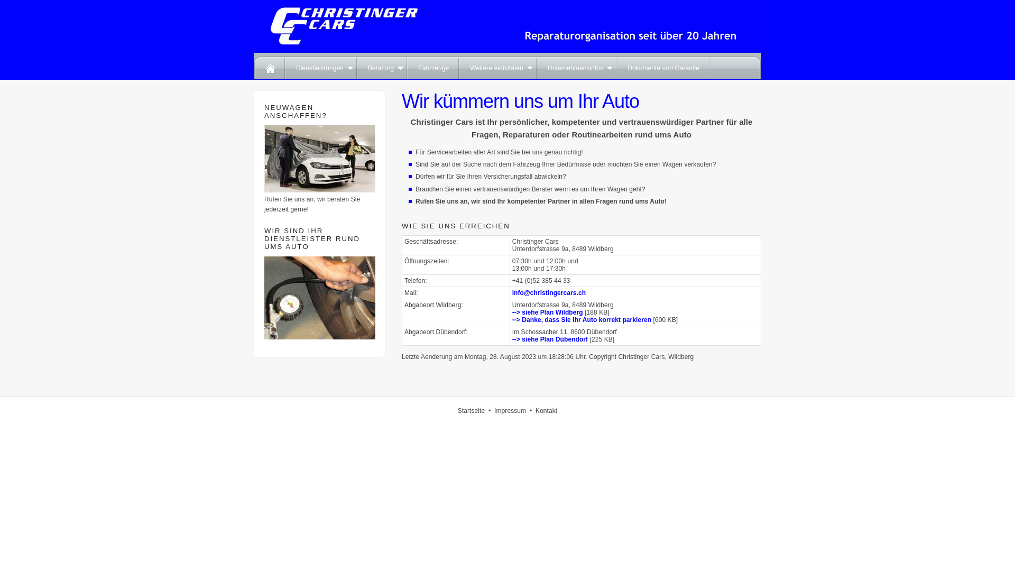  Describe the element at coordinates (663, 66) in the screenshot. I see `Dokumente und Garantie` at that location.